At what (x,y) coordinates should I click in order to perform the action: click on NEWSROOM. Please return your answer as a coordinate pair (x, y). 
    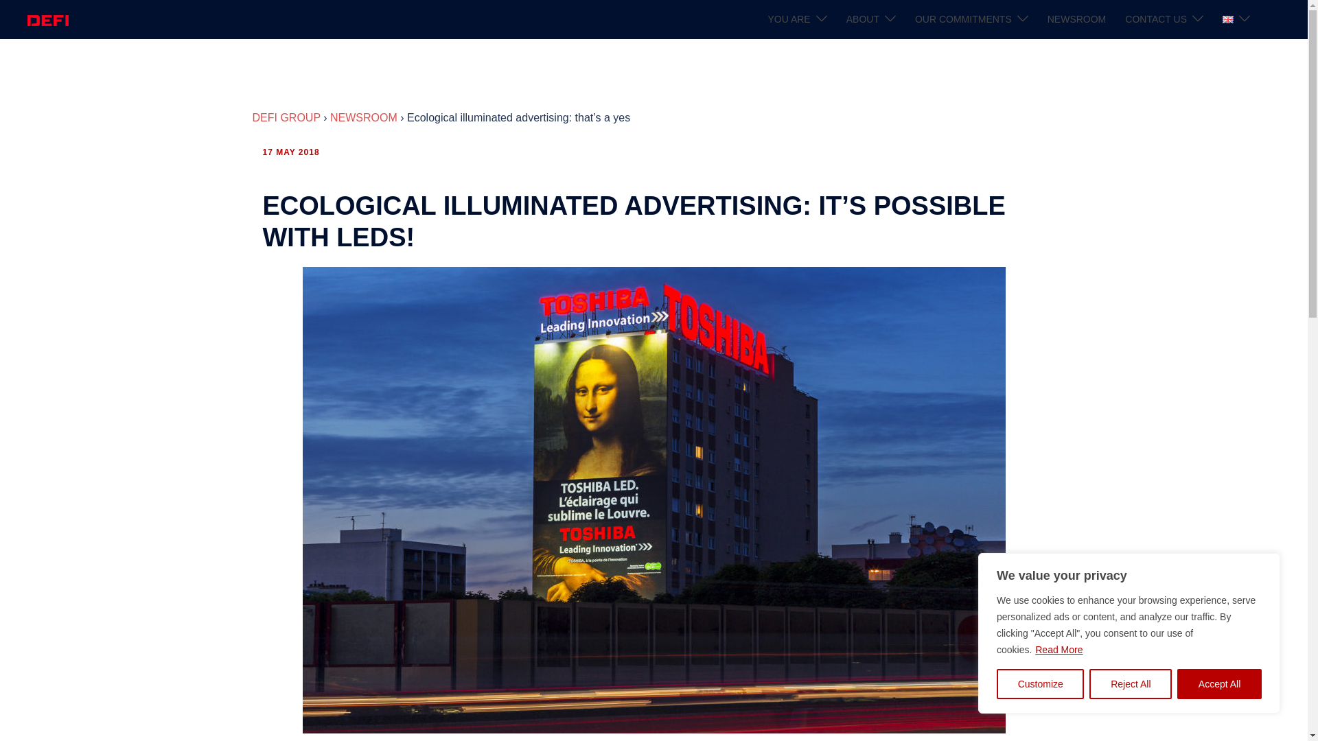
    Looking at the image, I should click on (1077, 20).